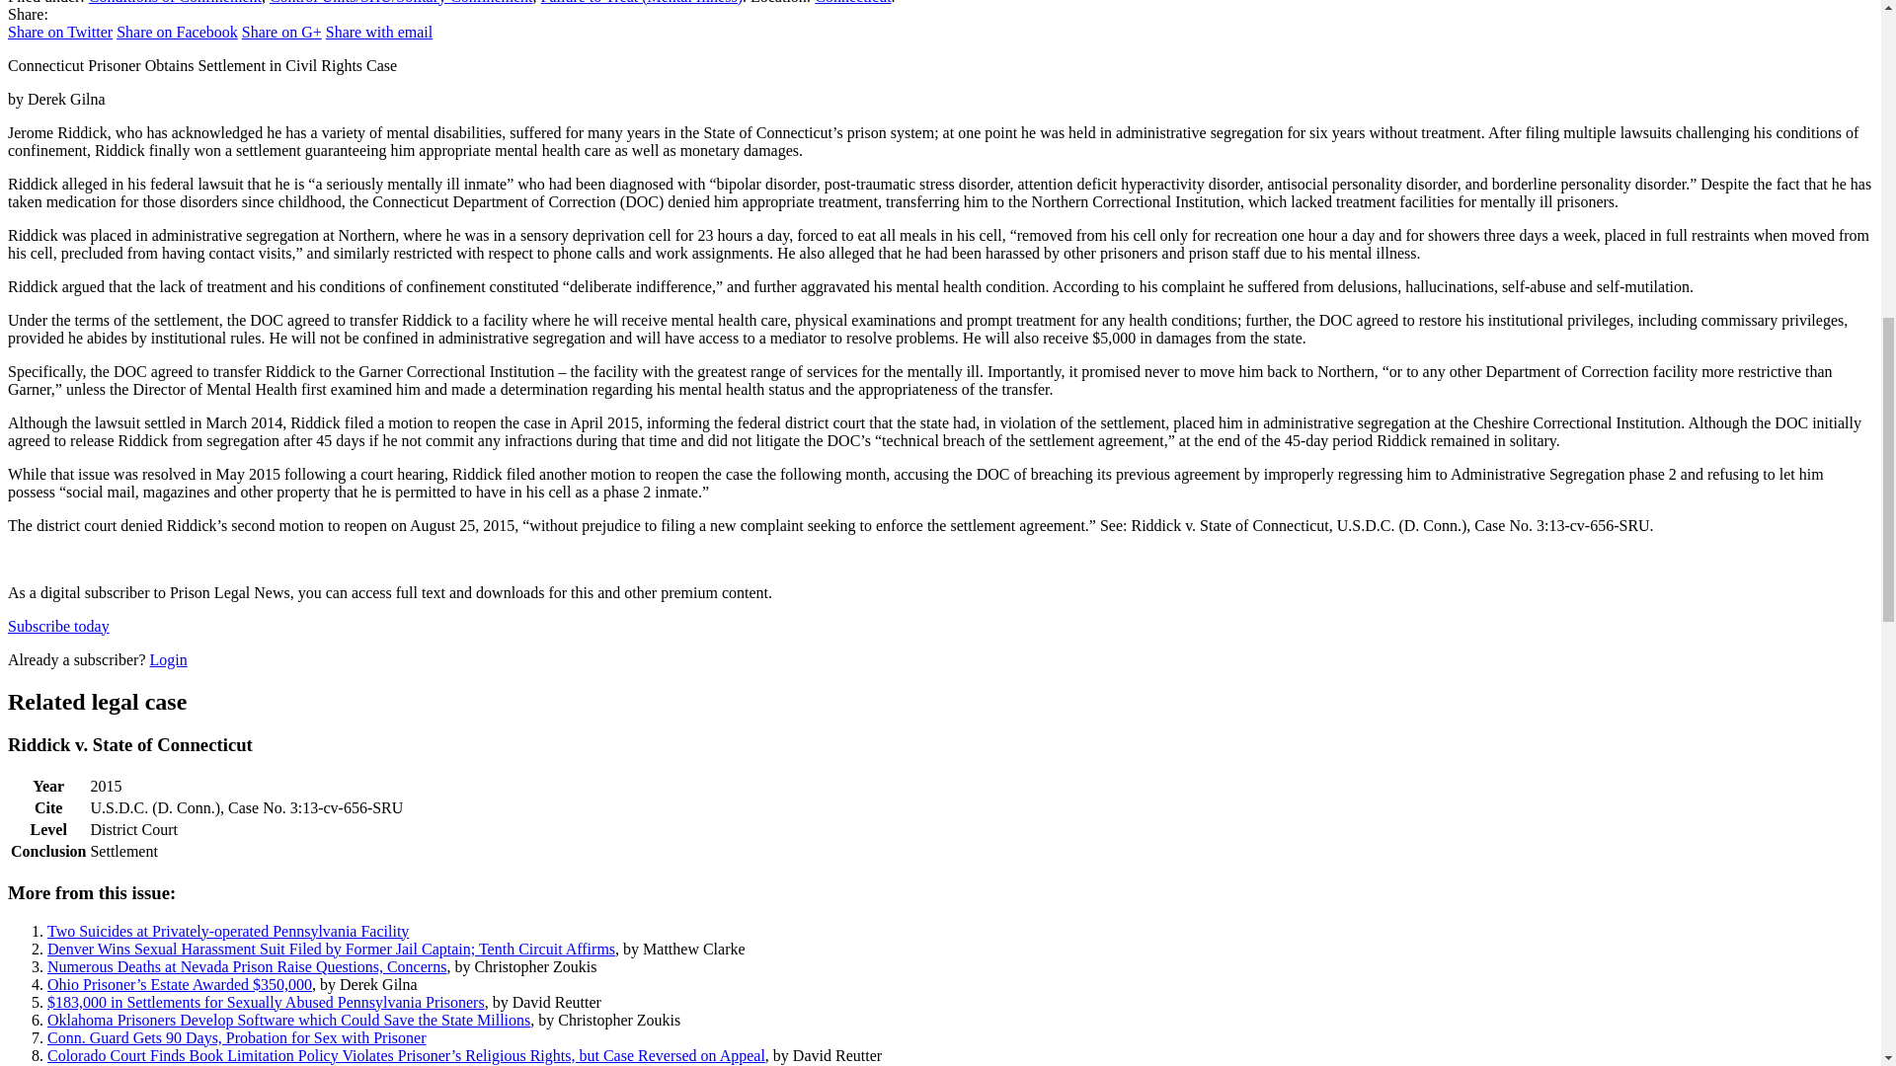 This screenshot has width=1896, height=1066. What do you see at coordinates (177, 32) in the screenshot?
I see `Share on Facebook` at bounding box center [177, 32].